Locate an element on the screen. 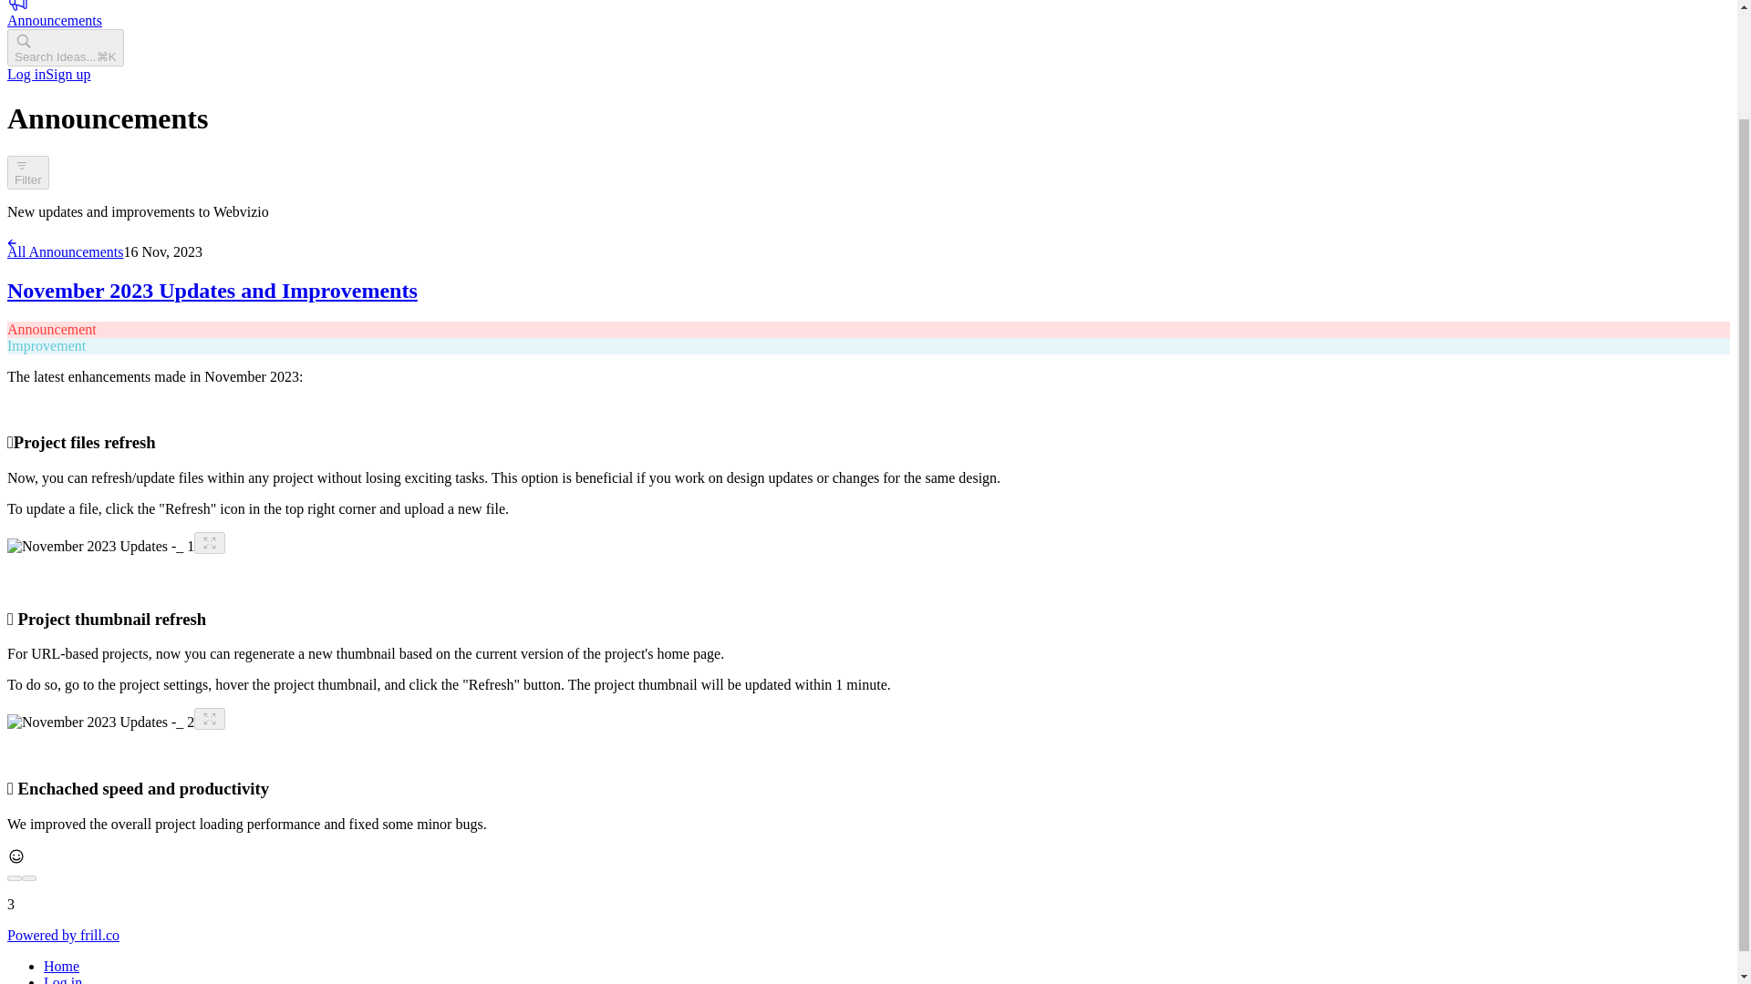  16 Nov, 2023 at 7:42 AM is located at coordinates (163, 251).